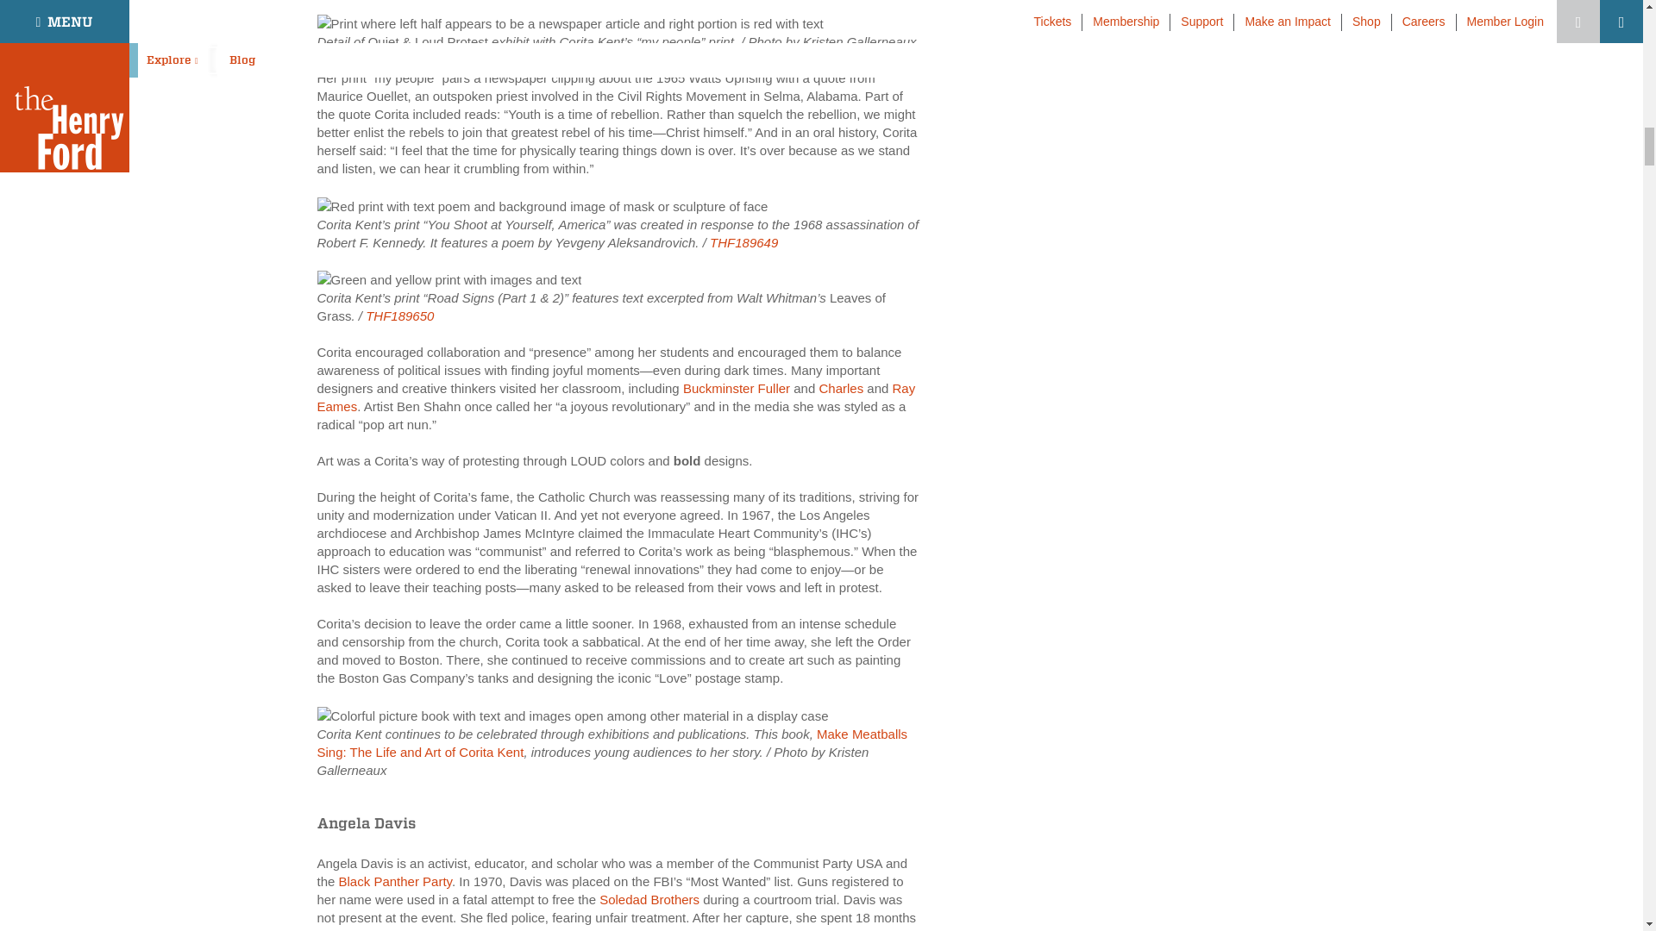  Describe the element at coordinates (840, 388) in the screenshot. I see `See artifacts related to Charles Eames` at that location.